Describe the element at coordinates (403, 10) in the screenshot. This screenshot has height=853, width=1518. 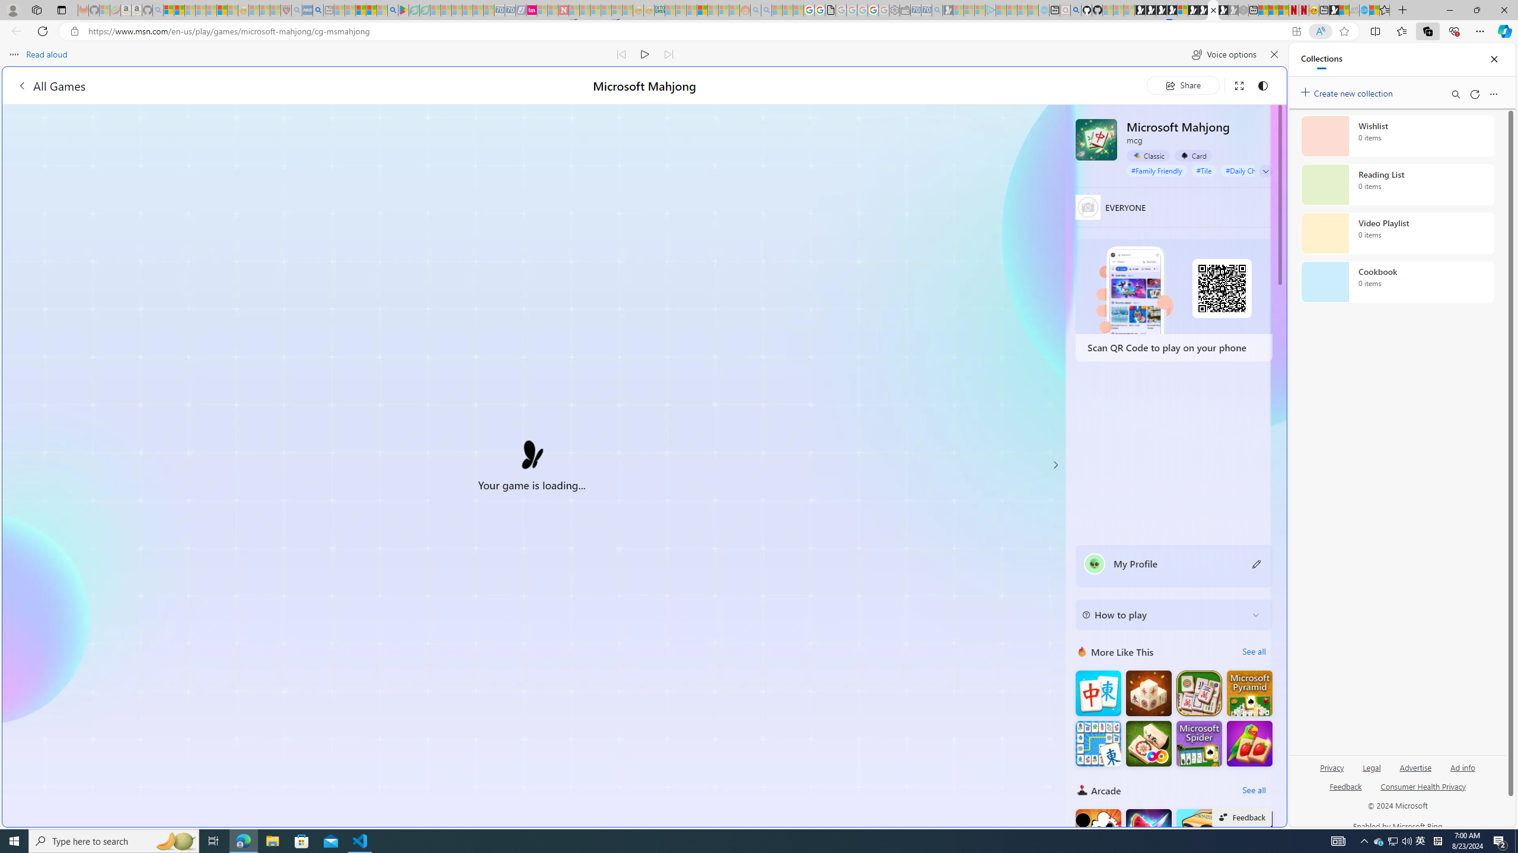
I see `Bluey: Let's Play! - Apps on Google Play` at that location.